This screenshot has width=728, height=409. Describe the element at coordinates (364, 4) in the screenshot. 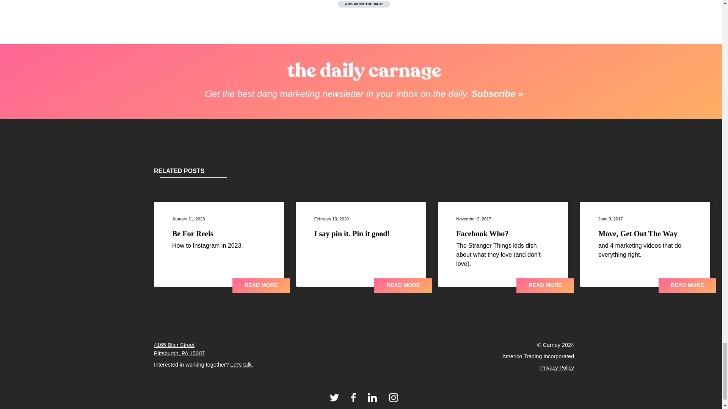

I see `ADS FROM THE PAST` at that location.